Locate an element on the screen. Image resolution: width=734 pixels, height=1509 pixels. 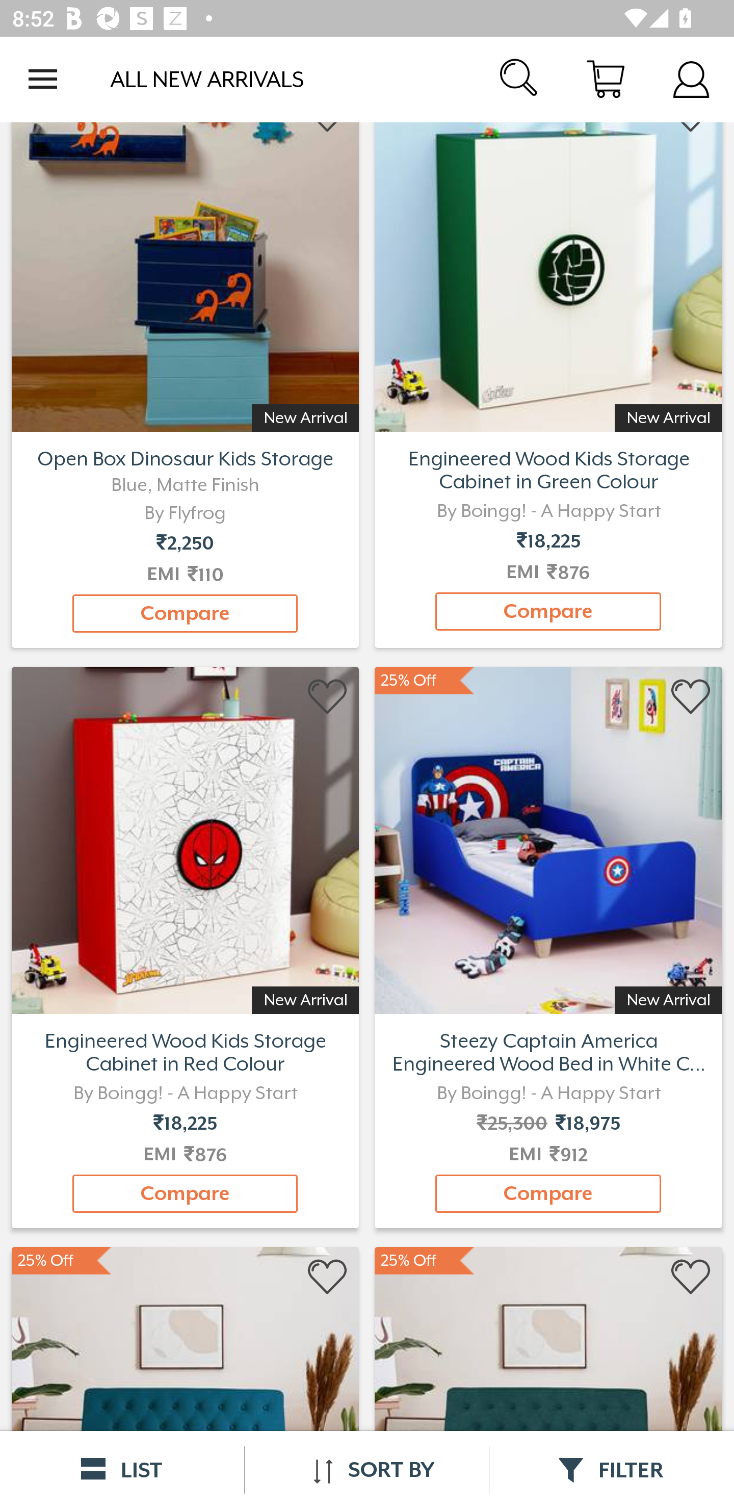
 is located at coordinates (691, 1277).